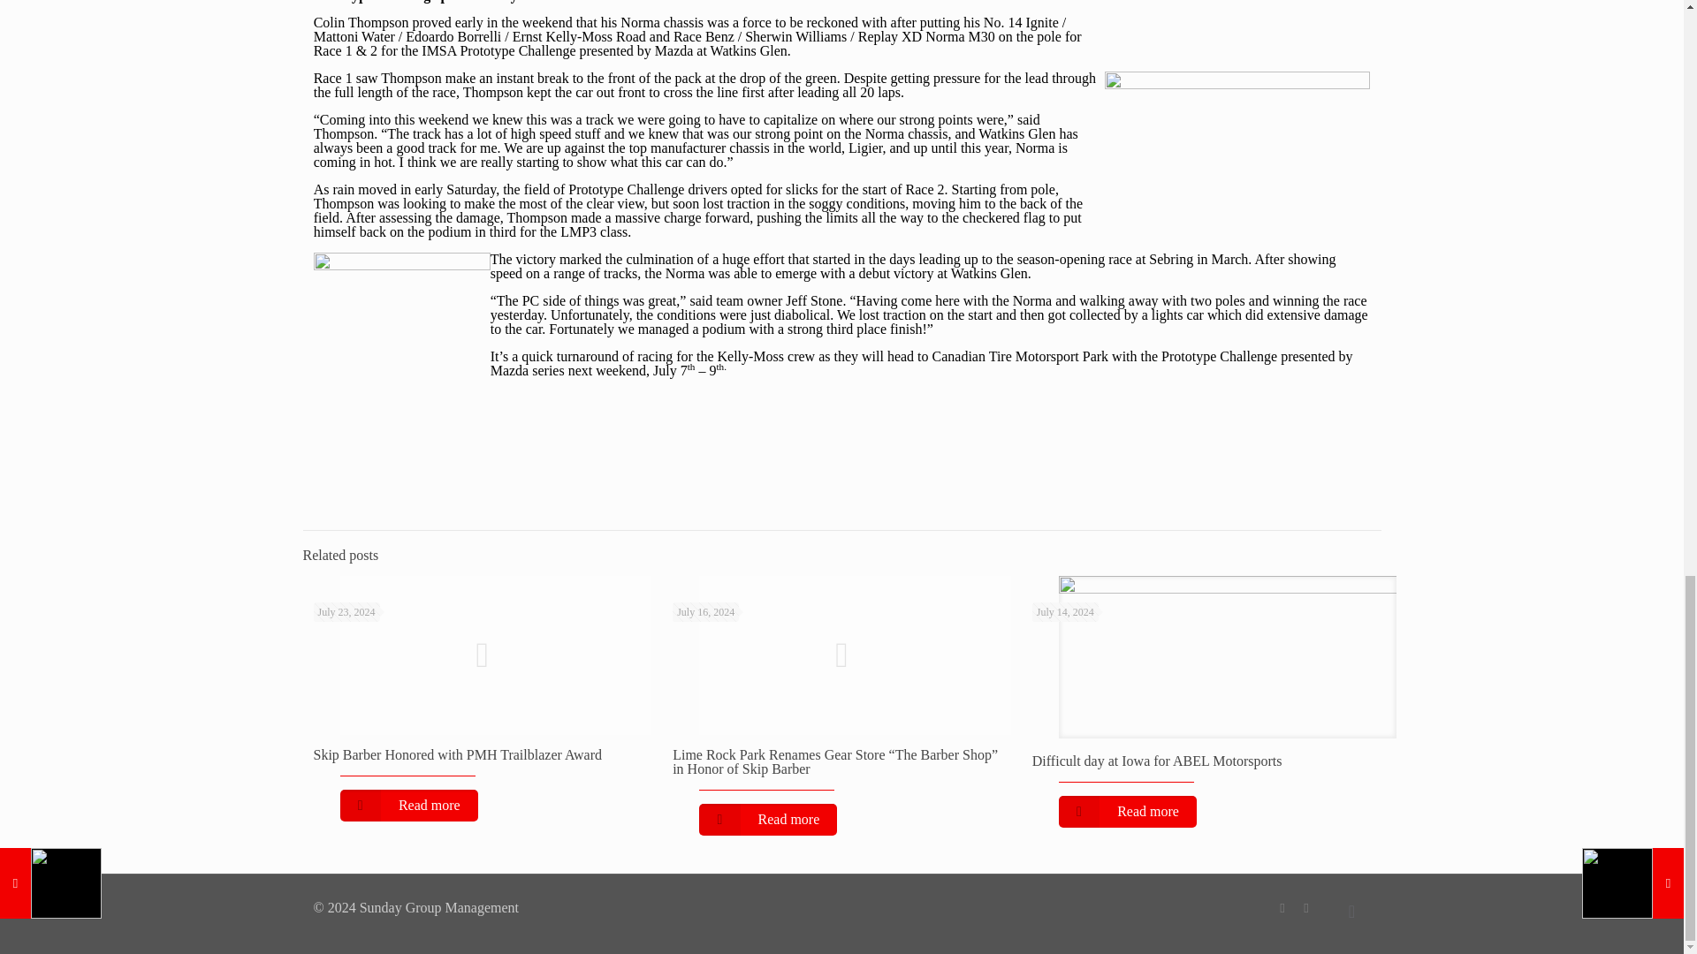 The width and height of the screenshot is (1697, 954). Describe the element at coordinates (457, 754) in the screenshot. I see `Skip Barber Honored with PMH Trailblazer Award` at that location.